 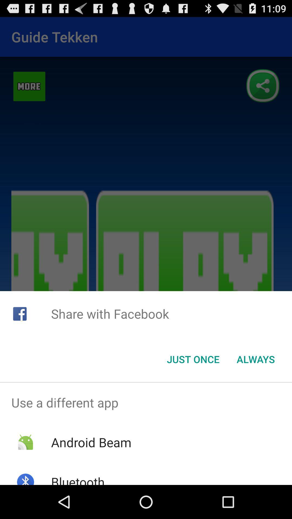 I want to click on open the icon to the left of always item, so click(x=193, y=359).